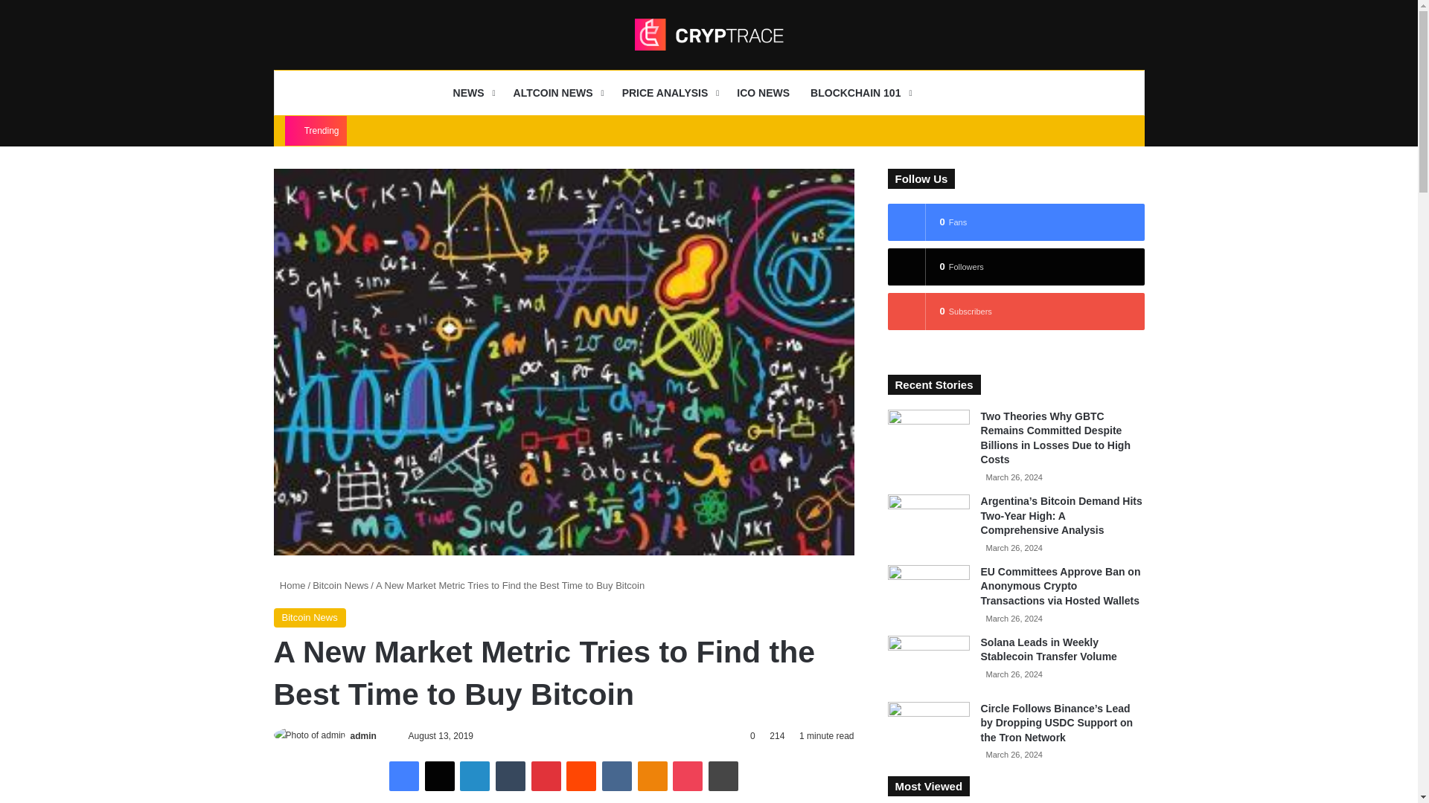 This screenshot has height=803, width=1429. I want to click on ICO NEWS, so click(763, 93).